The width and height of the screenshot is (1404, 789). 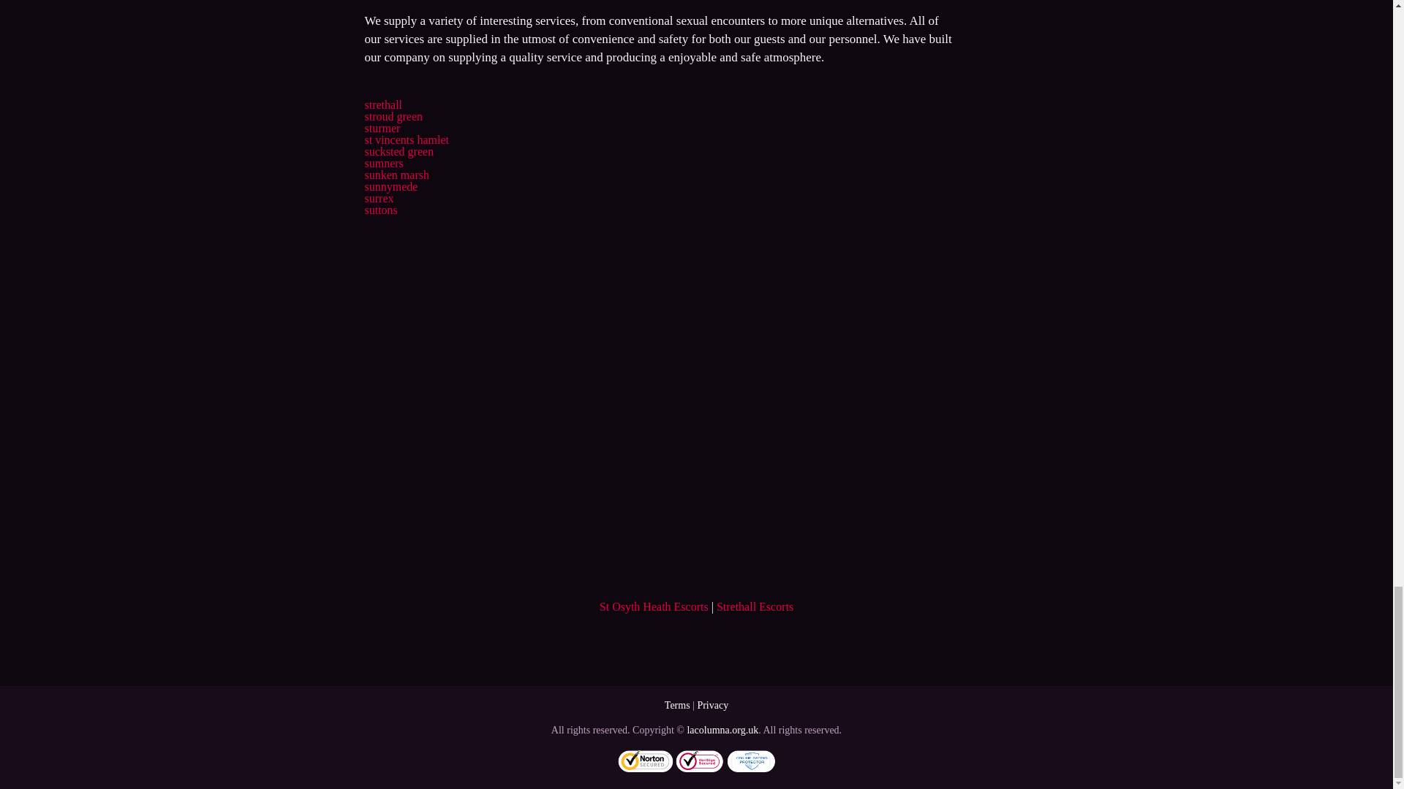 I want to click on sunnymede, so click(x=390, y=186).